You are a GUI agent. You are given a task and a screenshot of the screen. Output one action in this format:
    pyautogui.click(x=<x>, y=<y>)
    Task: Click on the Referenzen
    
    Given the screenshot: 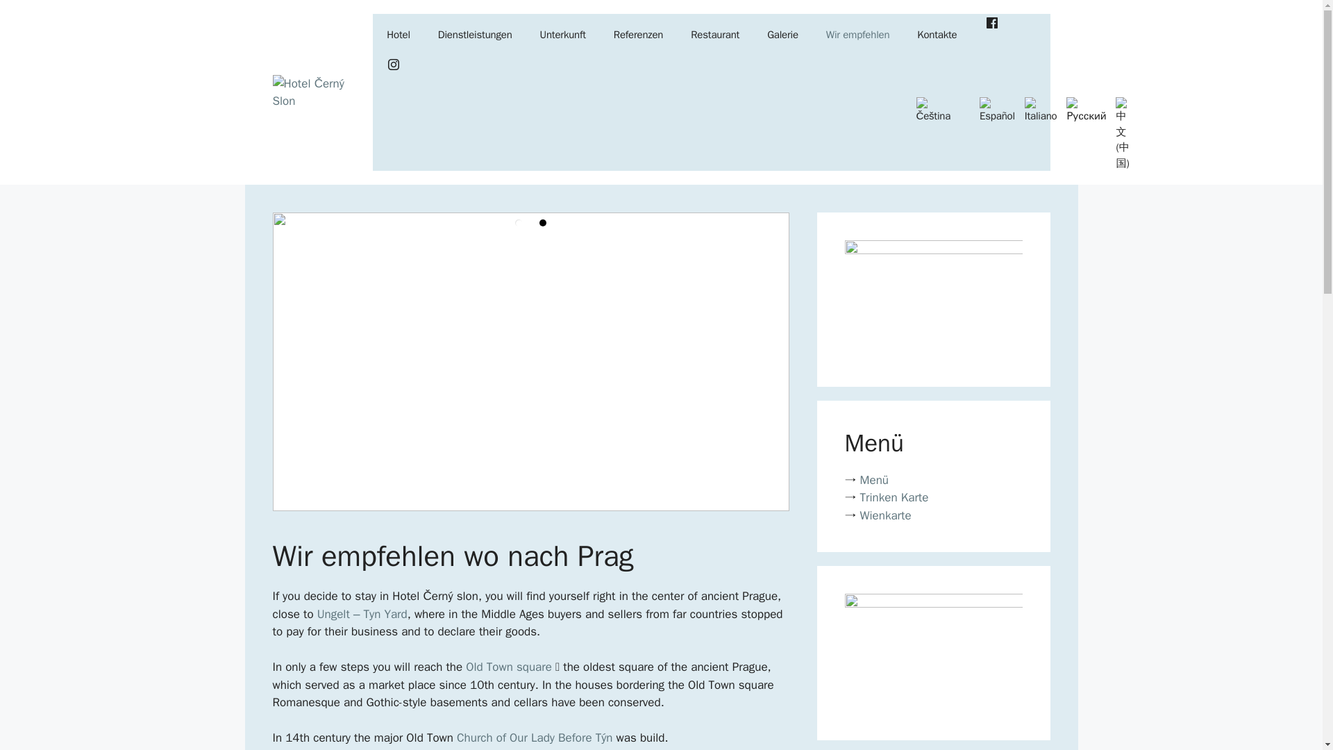 What is the action you would take?
    pyautogui.click(x=639, y=35)
    